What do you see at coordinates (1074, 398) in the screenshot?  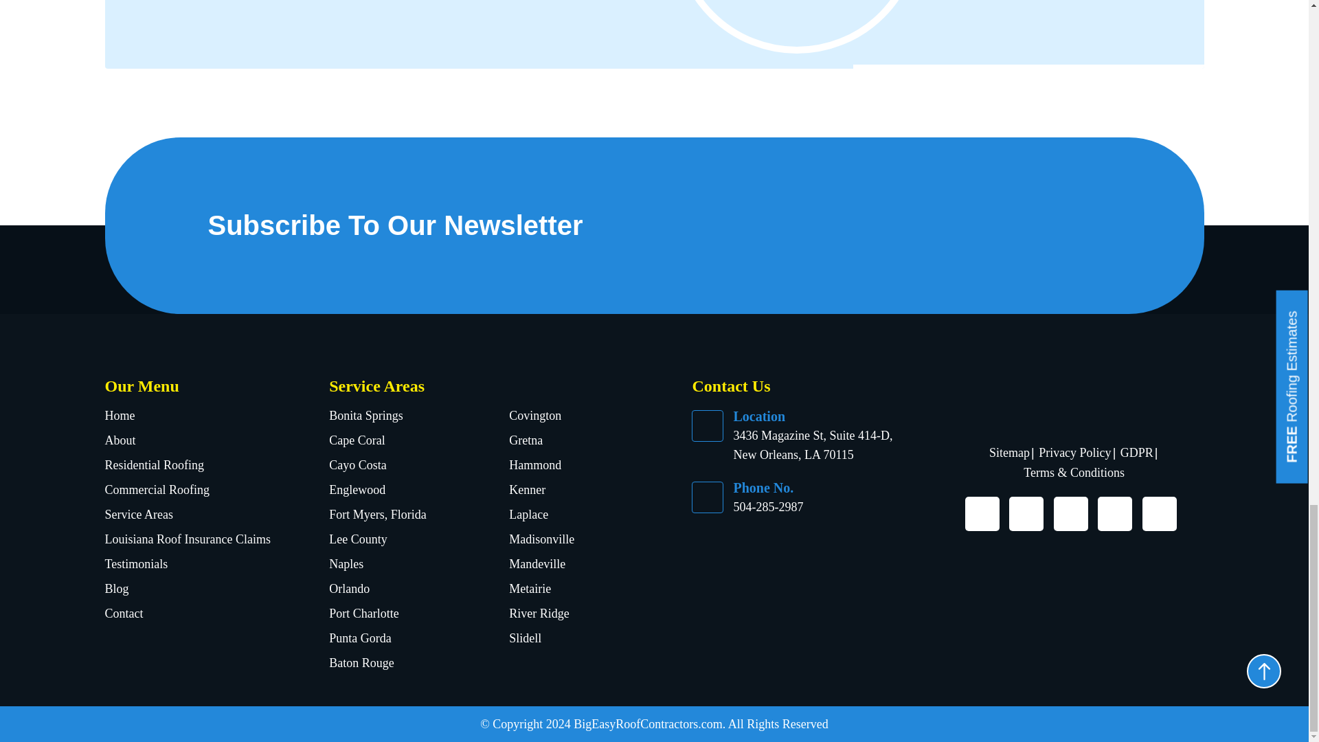 I see `footer-logo` at bounding box center [1074, 398].